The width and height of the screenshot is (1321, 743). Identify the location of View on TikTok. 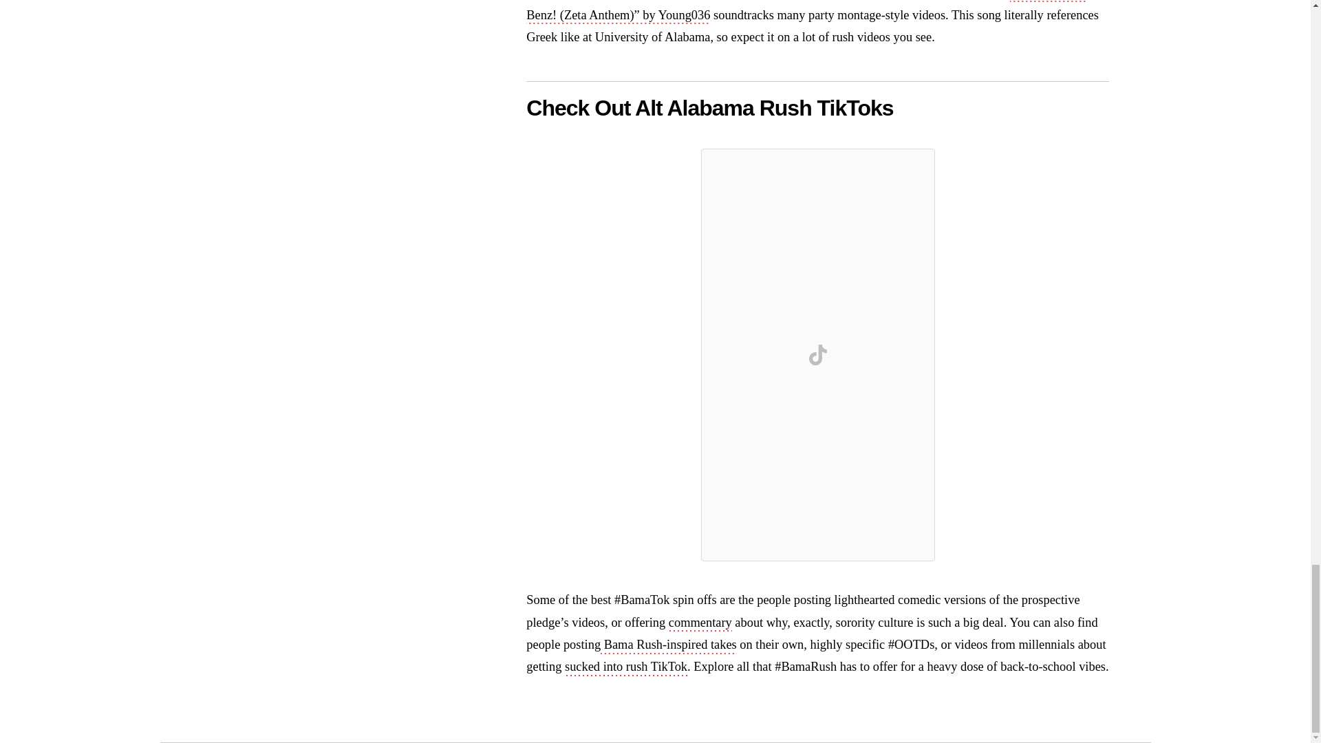
(818, 355).